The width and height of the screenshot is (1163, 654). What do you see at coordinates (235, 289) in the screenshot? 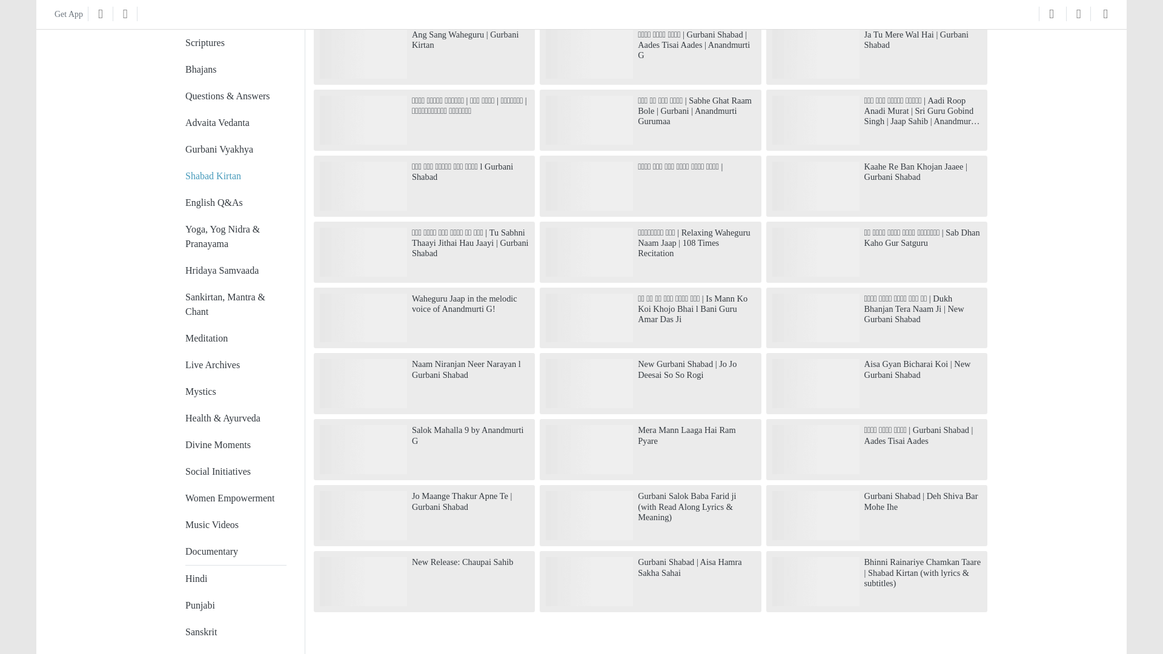
I see `103 videos` at bounding box center [235, 289].